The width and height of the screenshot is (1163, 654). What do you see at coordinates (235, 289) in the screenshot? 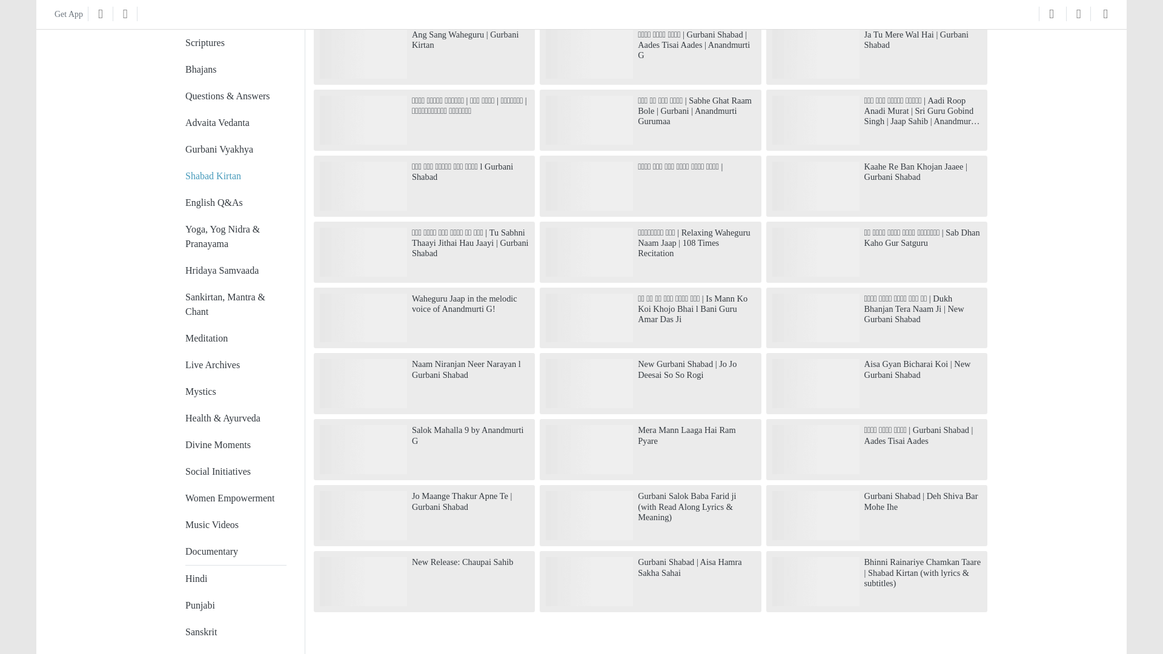
I see `103 videos` at bounding box center [235, 289].